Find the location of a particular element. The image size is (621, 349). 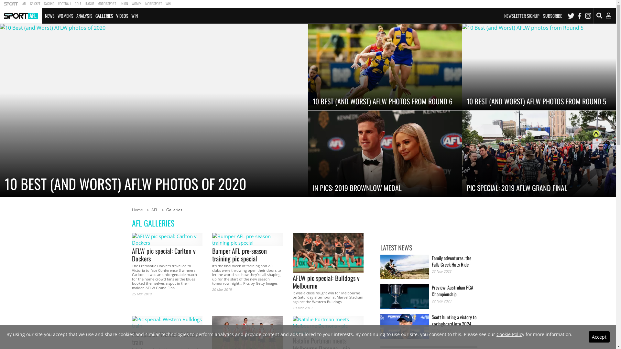

CYCLING is located at coordinates (49, 4).